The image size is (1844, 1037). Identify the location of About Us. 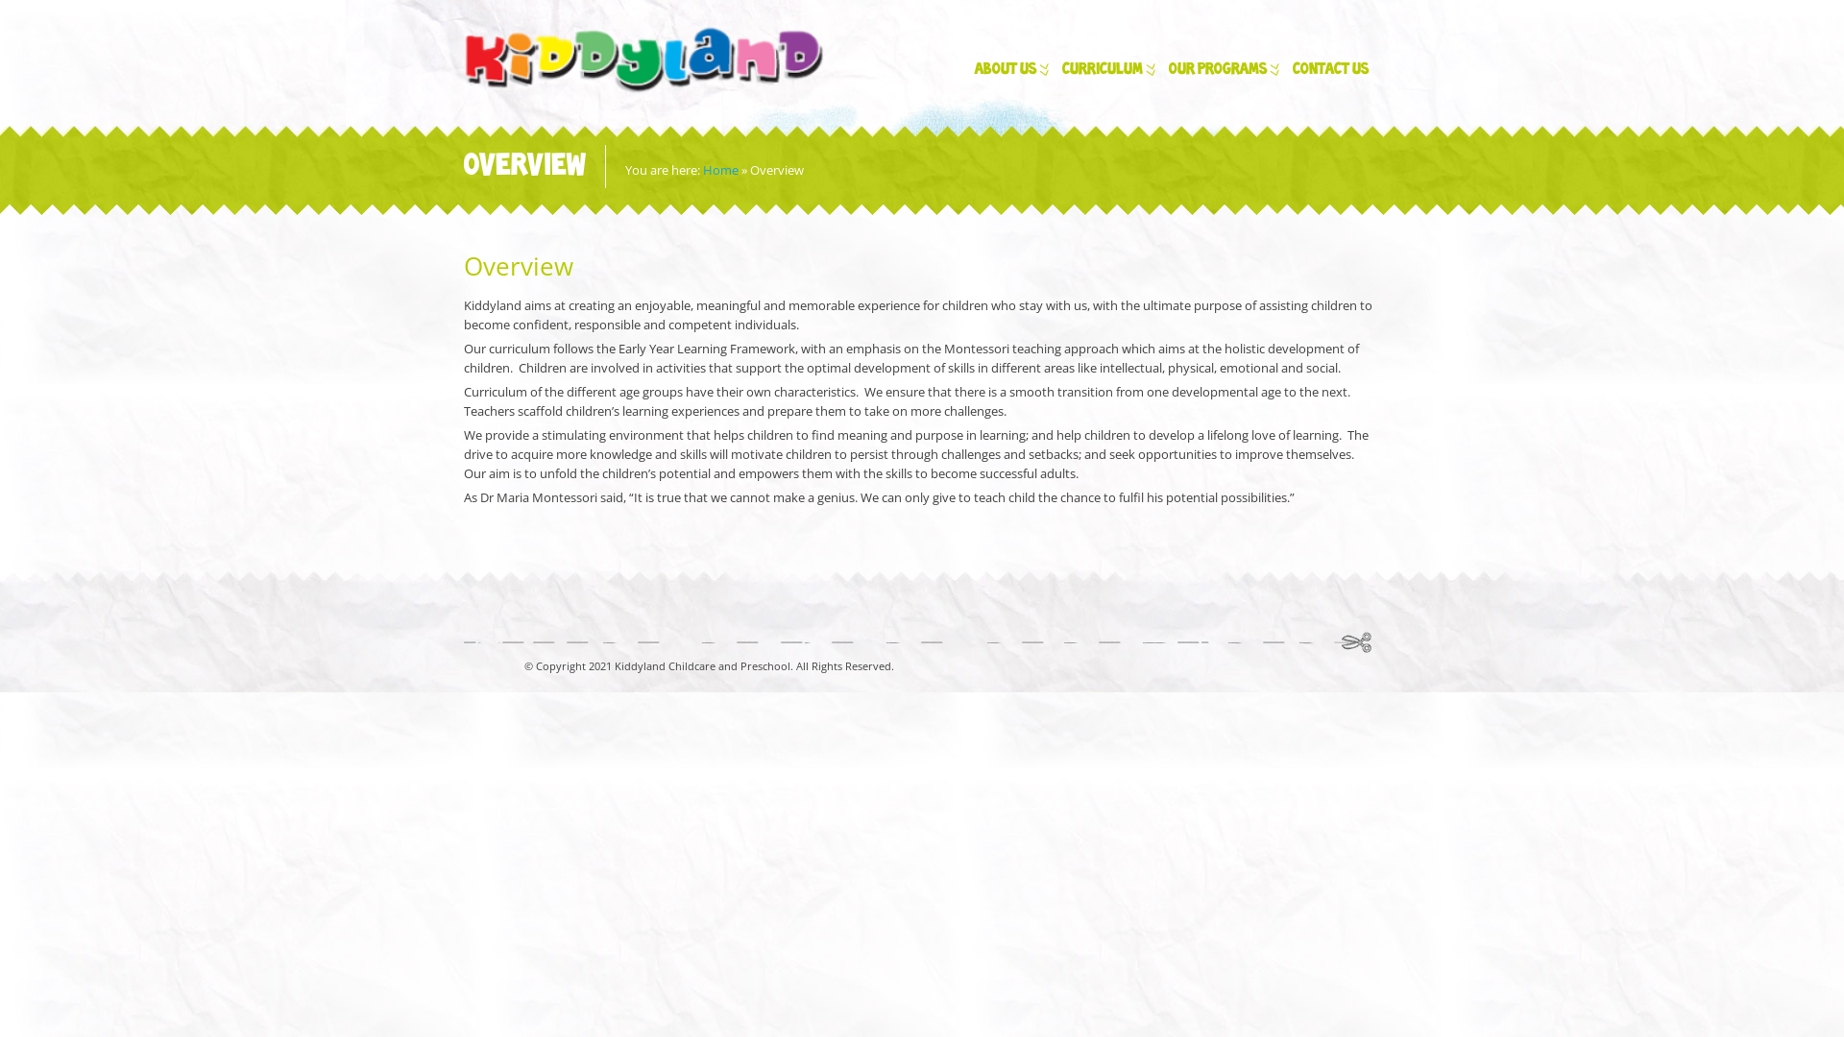
(1005, 75).